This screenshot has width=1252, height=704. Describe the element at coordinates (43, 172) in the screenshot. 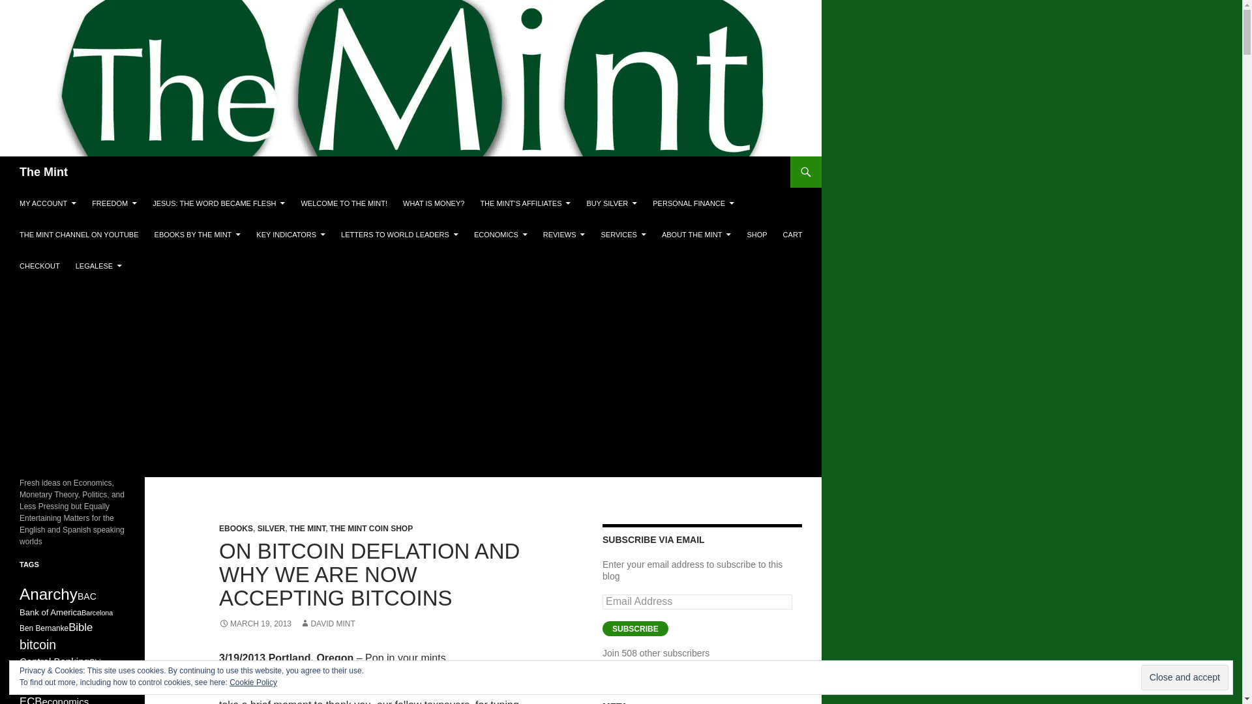

I see `The Mint` at that location.